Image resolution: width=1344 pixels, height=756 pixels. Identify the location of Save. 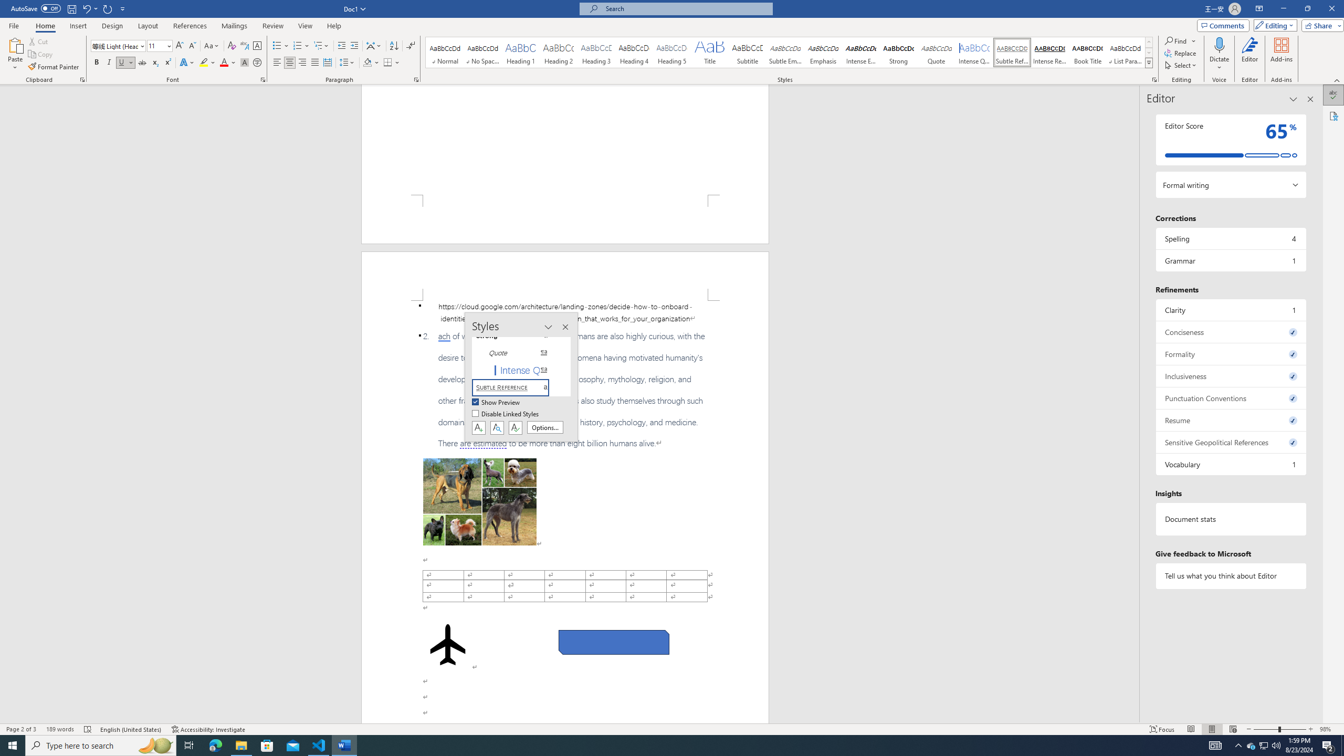
(71, 8).